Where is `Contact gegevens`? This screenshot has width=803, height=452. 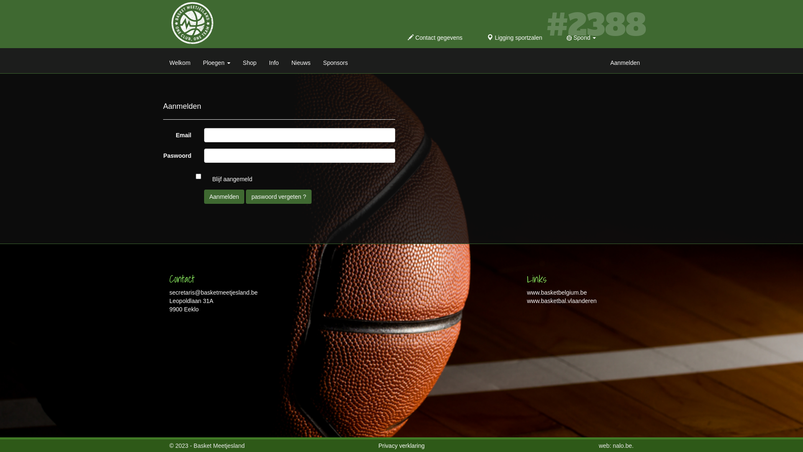 Contact gegevens is located at coordinates (435, 38).